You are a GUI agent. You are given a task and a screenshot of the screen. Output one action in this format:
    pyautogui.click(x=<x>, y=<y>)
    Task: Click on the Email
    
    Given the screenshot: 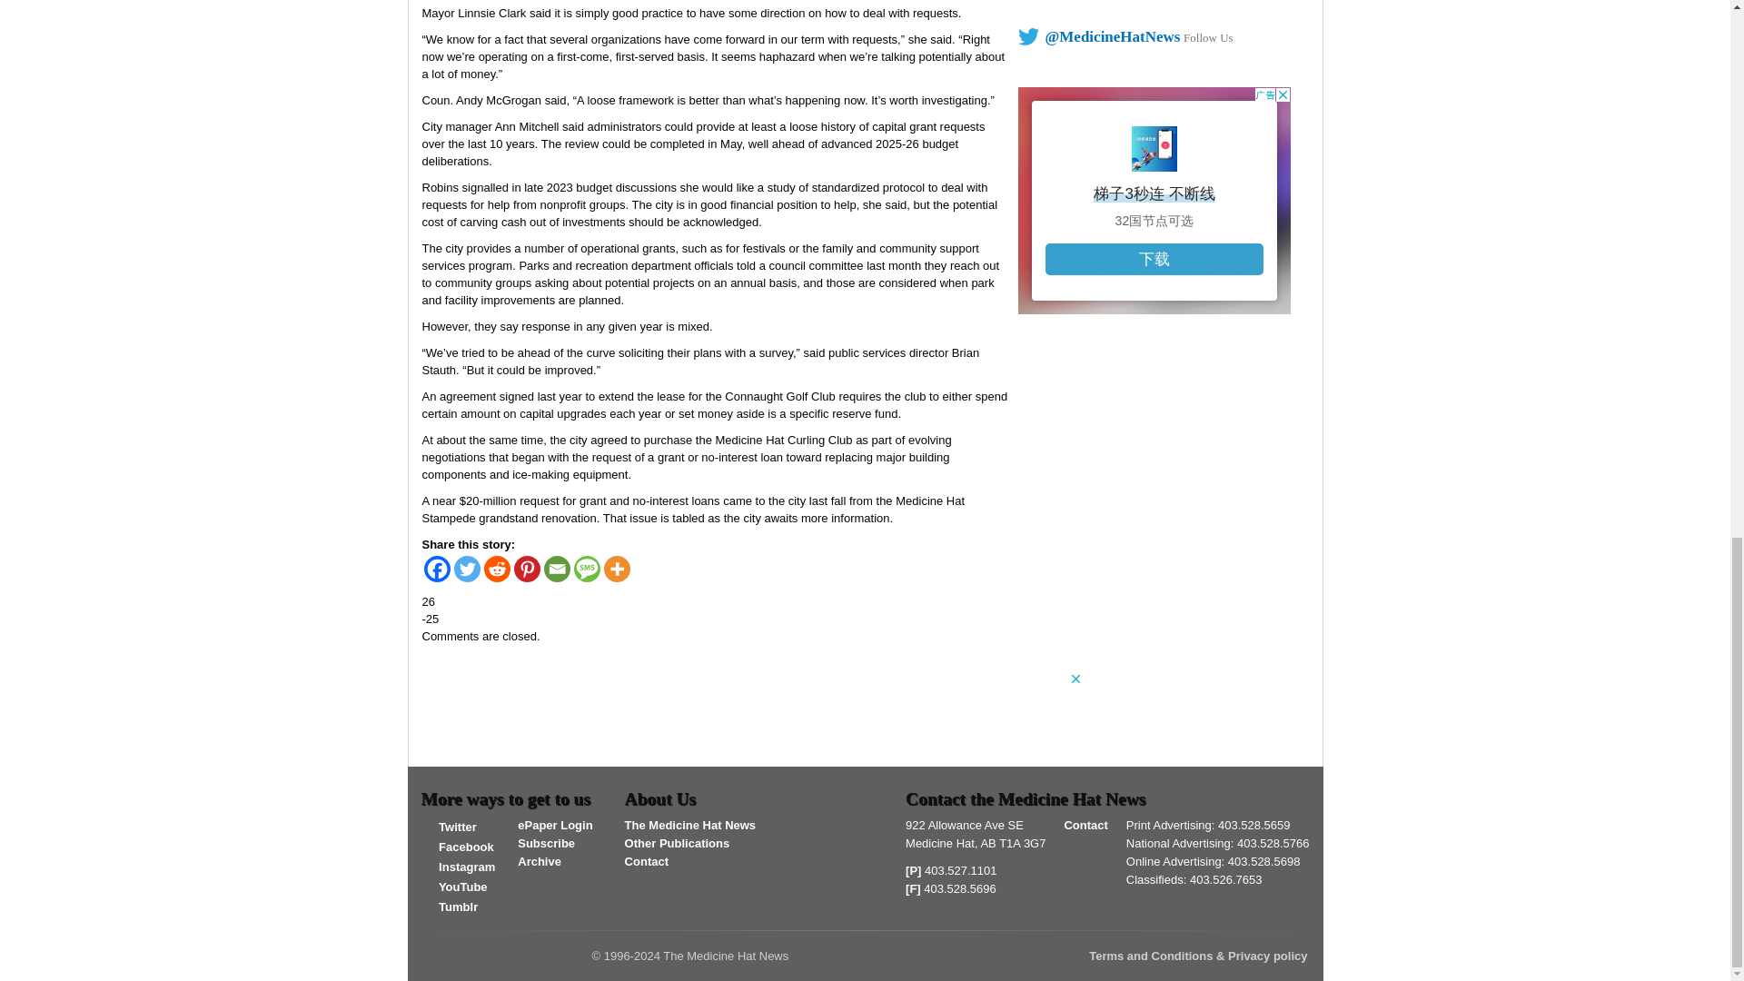 What is the action you would take?
    pyautogui.click(x=556, y=569)
    